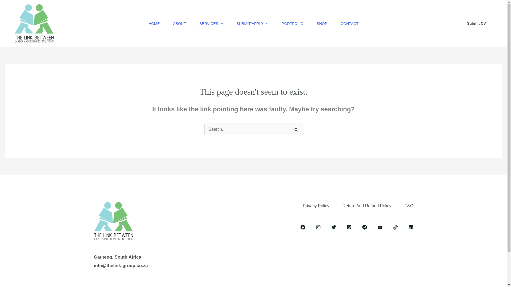 Image resolution: width=511 pixels, height=287 pixels. Describe the element at coordinates (293, 23) in the screenshot. I see `PORTFOLIO` at that location.